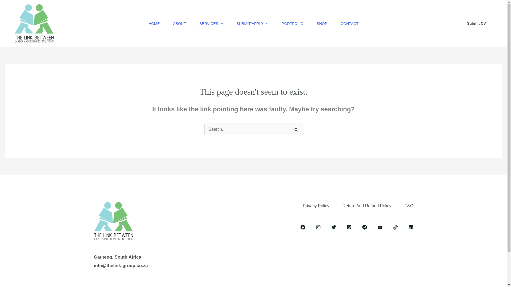 Image resolution: width=511 pixels, height=287 pixels. Describe the element at coordinates (293, 23) in the screenshot. I see `PORTFOLIO` at that location.